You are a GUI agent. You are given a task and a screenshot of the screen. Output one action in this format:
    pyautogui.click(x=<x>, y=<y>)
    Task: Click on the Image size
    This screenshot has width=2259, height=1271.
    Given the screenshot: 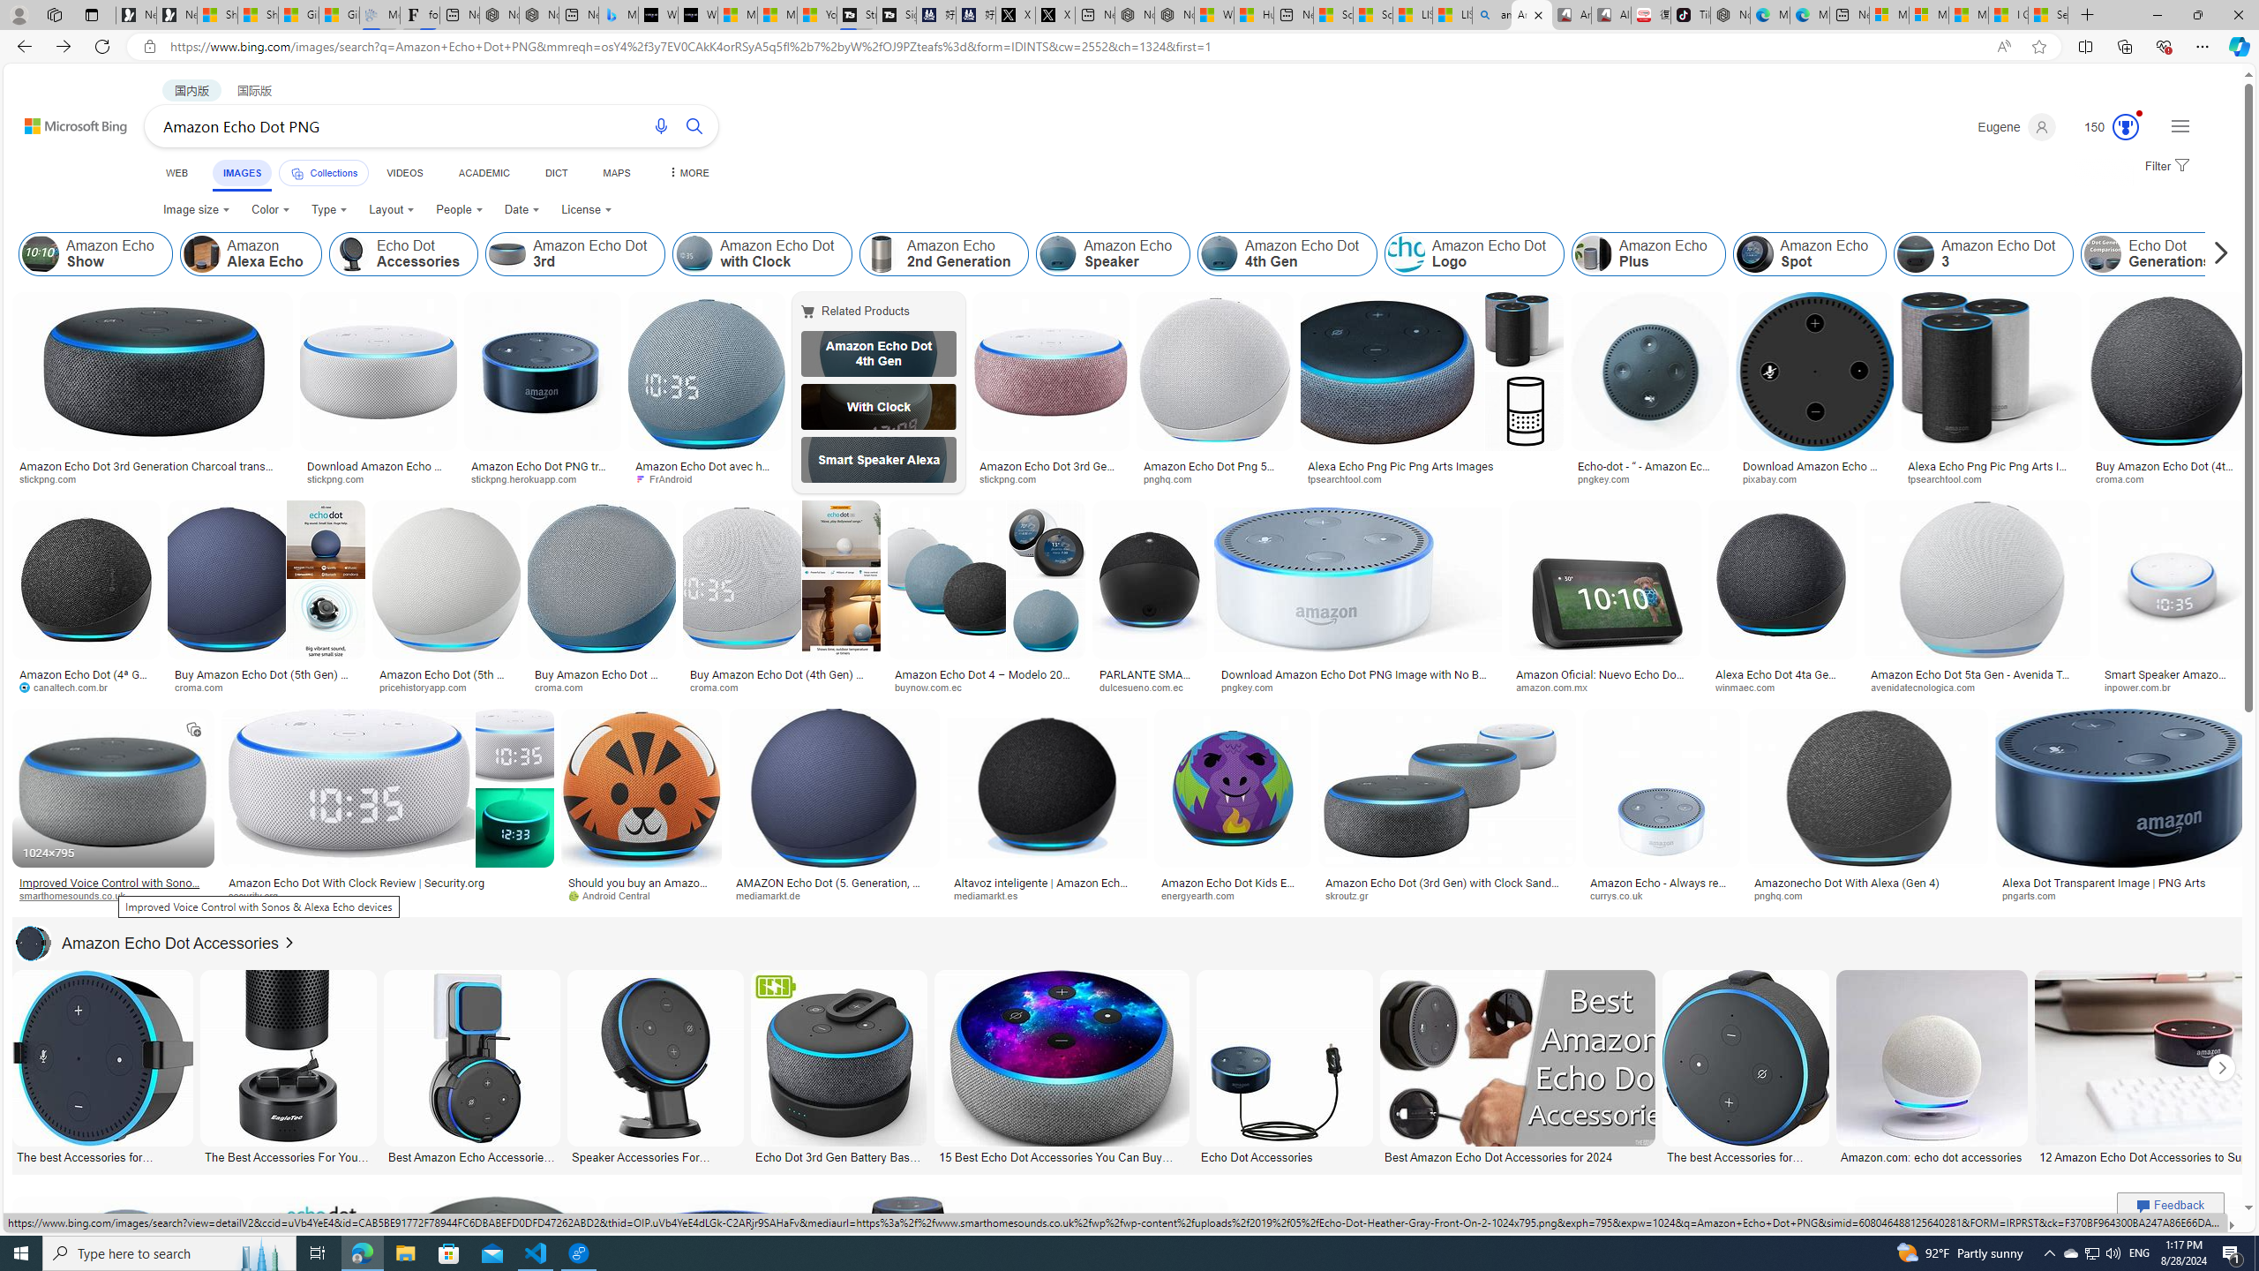 What is the action you would take?
    pyautogui.click(x=196, y=210)
    